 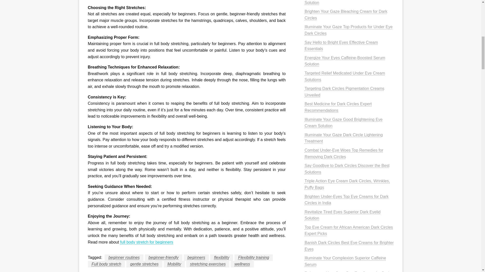 What do you see at coordinates (163, 257) in the screenshot?
I see `beginner-friendly` at bounding box center [163, 257].